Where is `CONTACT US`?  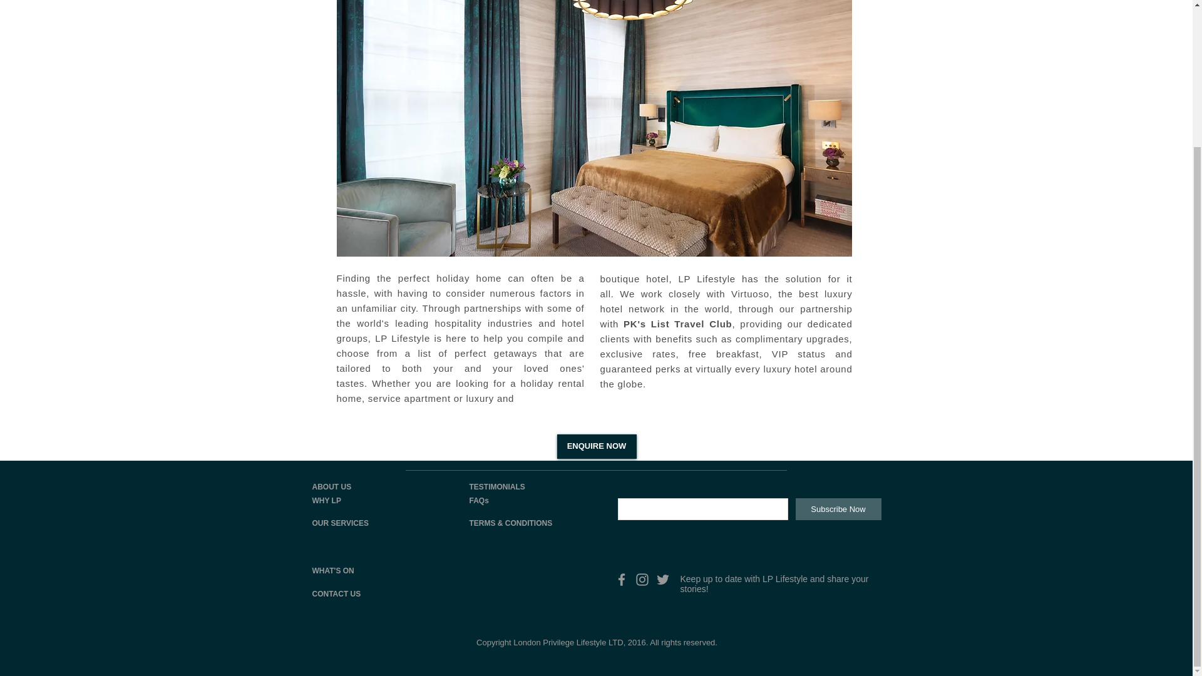
CONTACT US is located at coordinates (336, 593).